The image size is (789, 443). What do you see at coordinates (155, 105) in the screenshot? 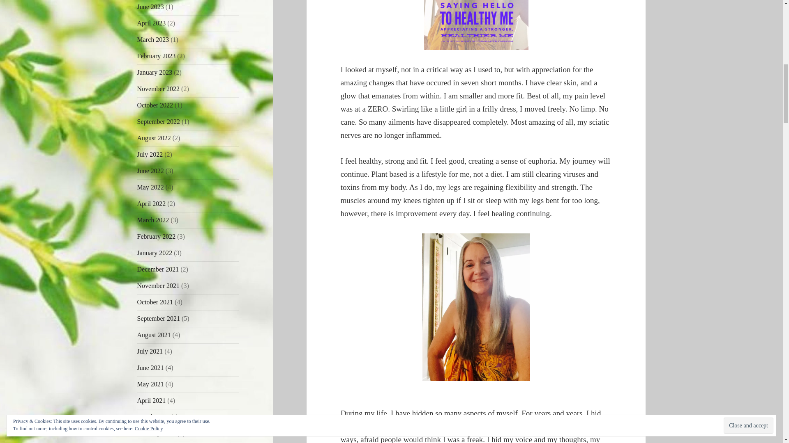
I see `October 2022` at bounding box center [155, 105].